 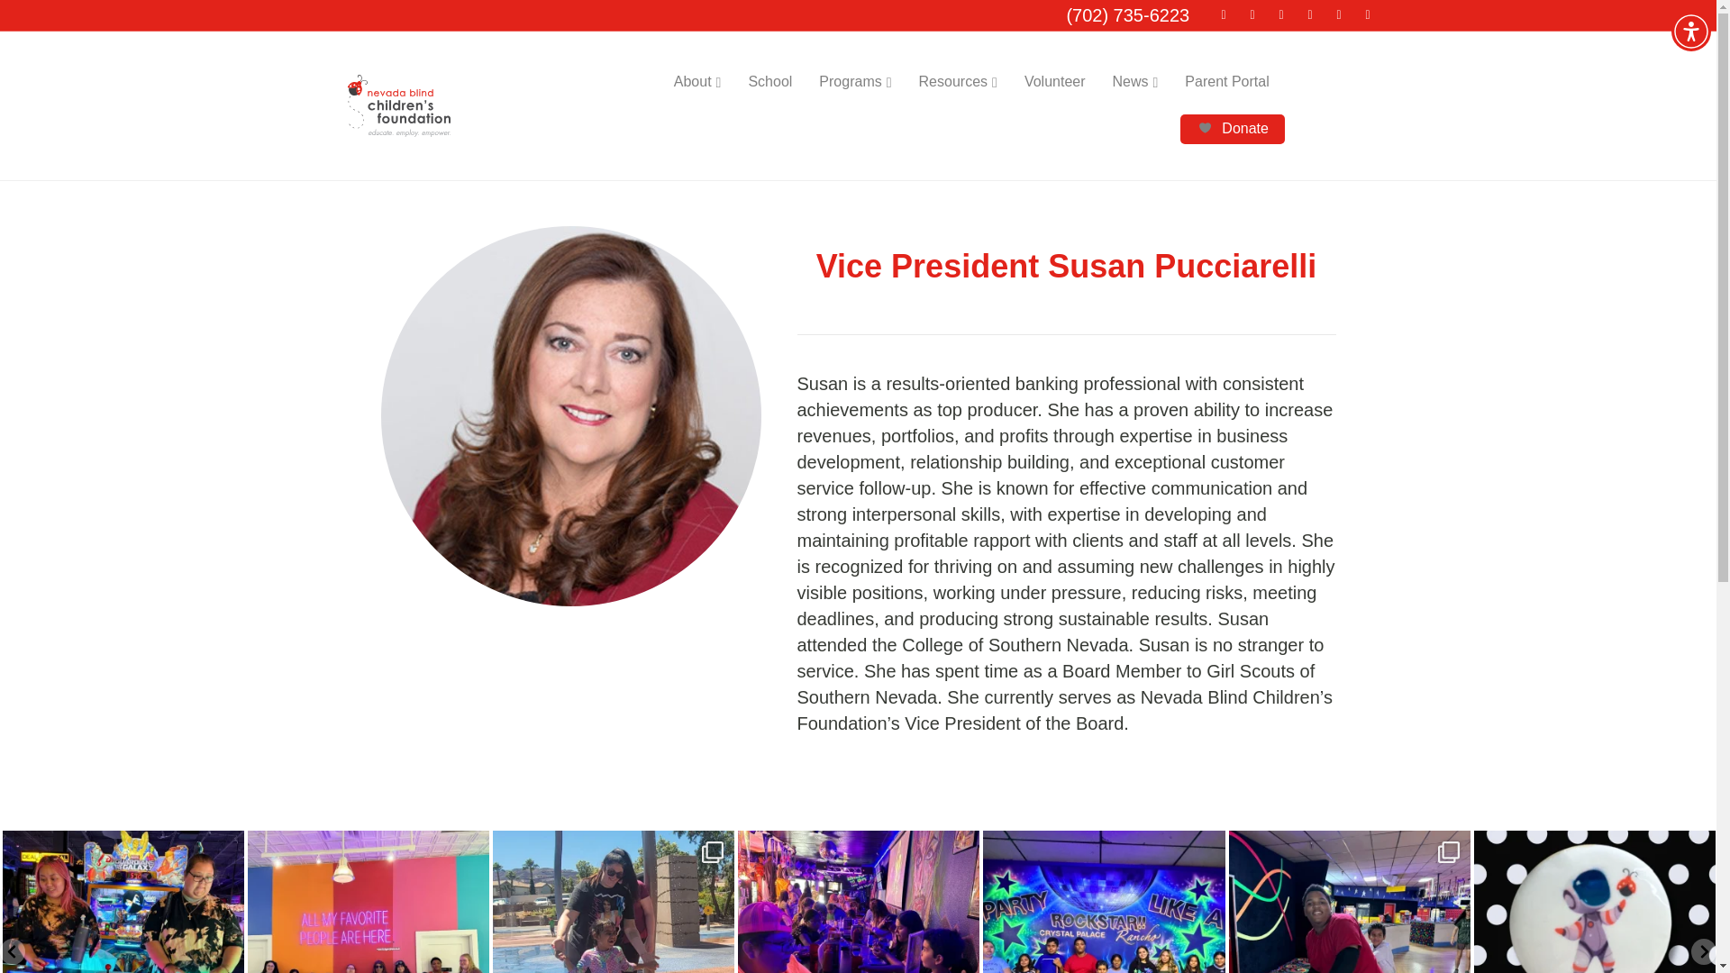 I want to click on Linkedin, so click(x=1269, y=13).